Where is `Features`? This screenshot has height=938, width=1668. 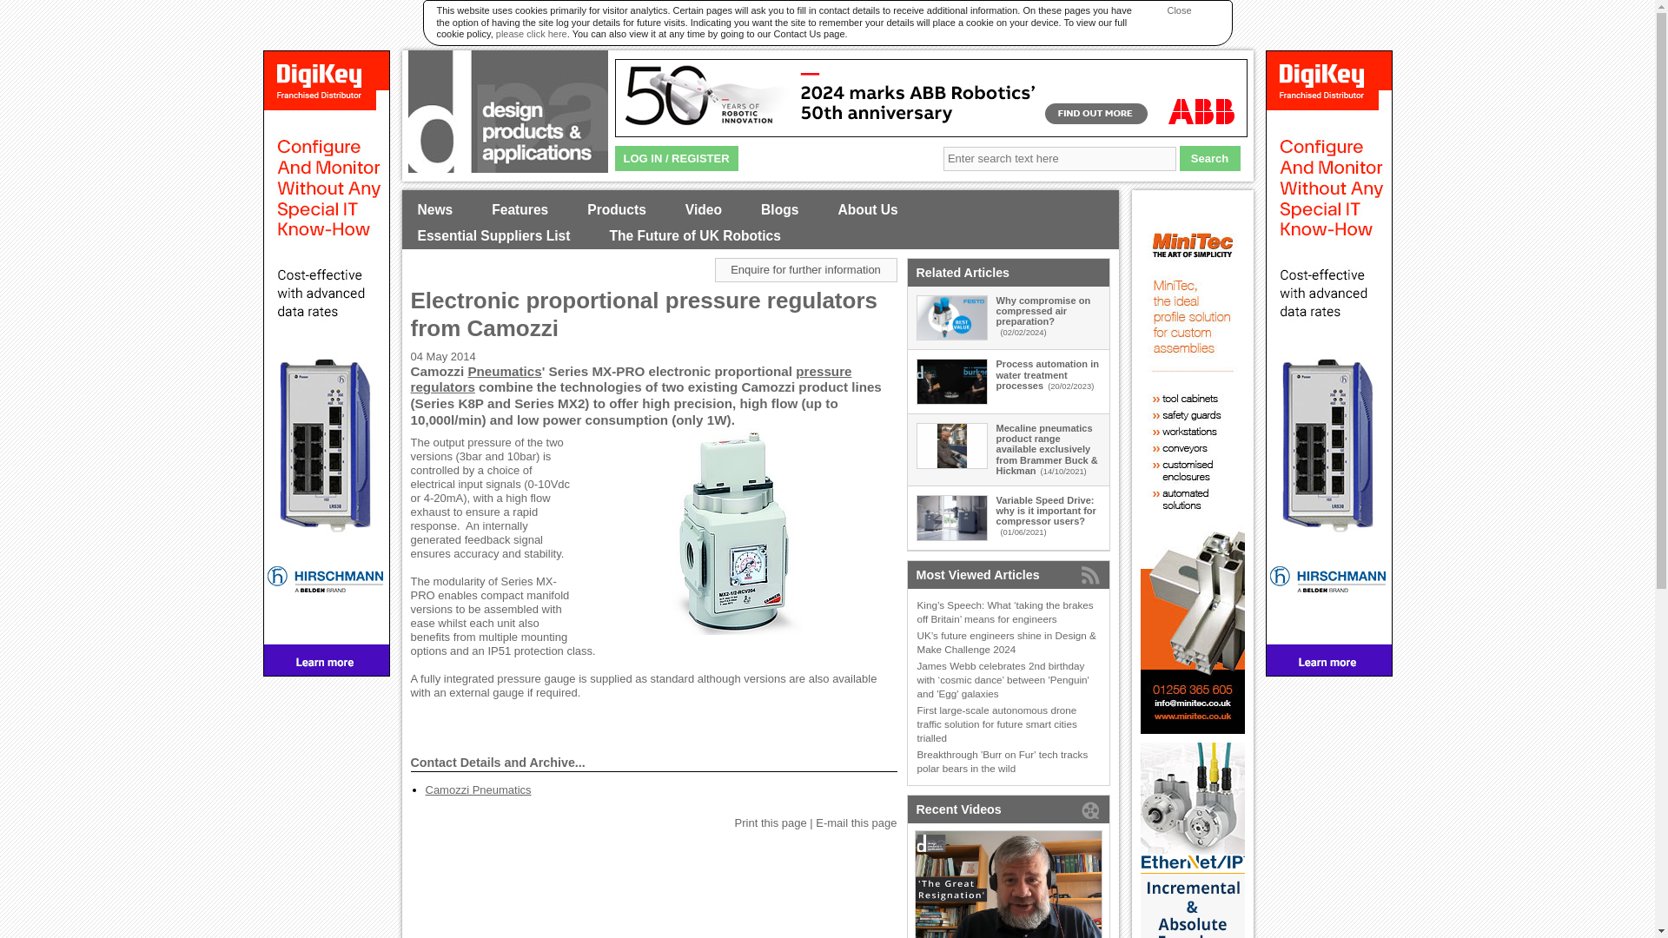 Features is located at coordinates (520, 210).